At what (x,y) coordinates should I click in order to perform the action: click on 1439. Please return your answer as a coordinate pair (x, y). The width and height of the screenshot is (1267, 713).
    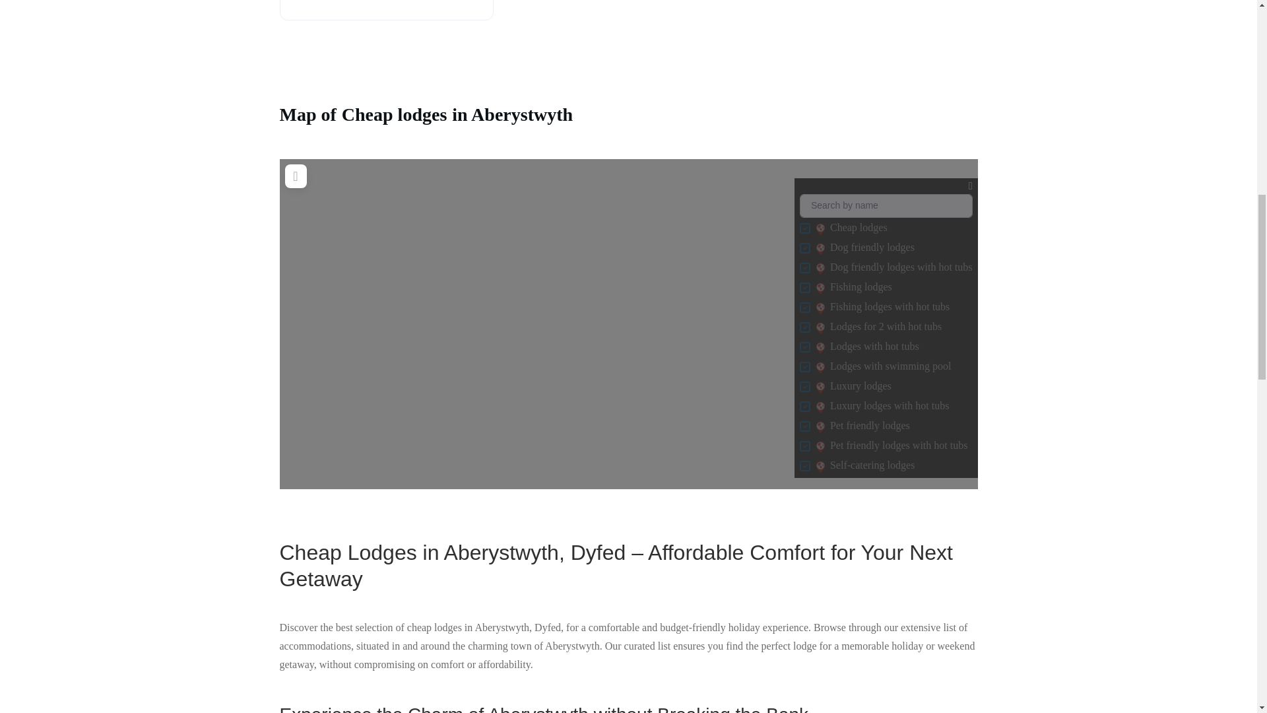
    Looking at the image, I should click on (805, 268).